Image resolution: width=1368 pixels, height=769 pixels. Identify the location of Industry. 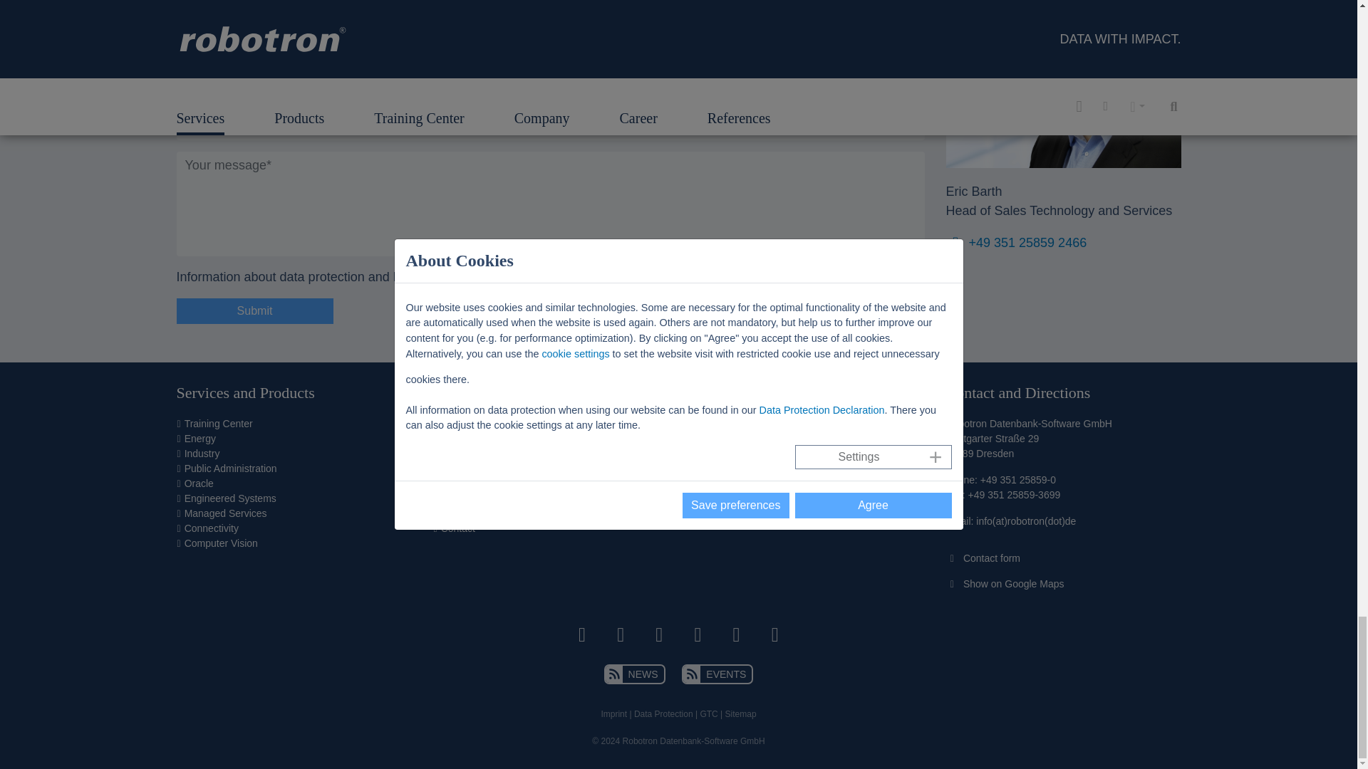
(202, 453).